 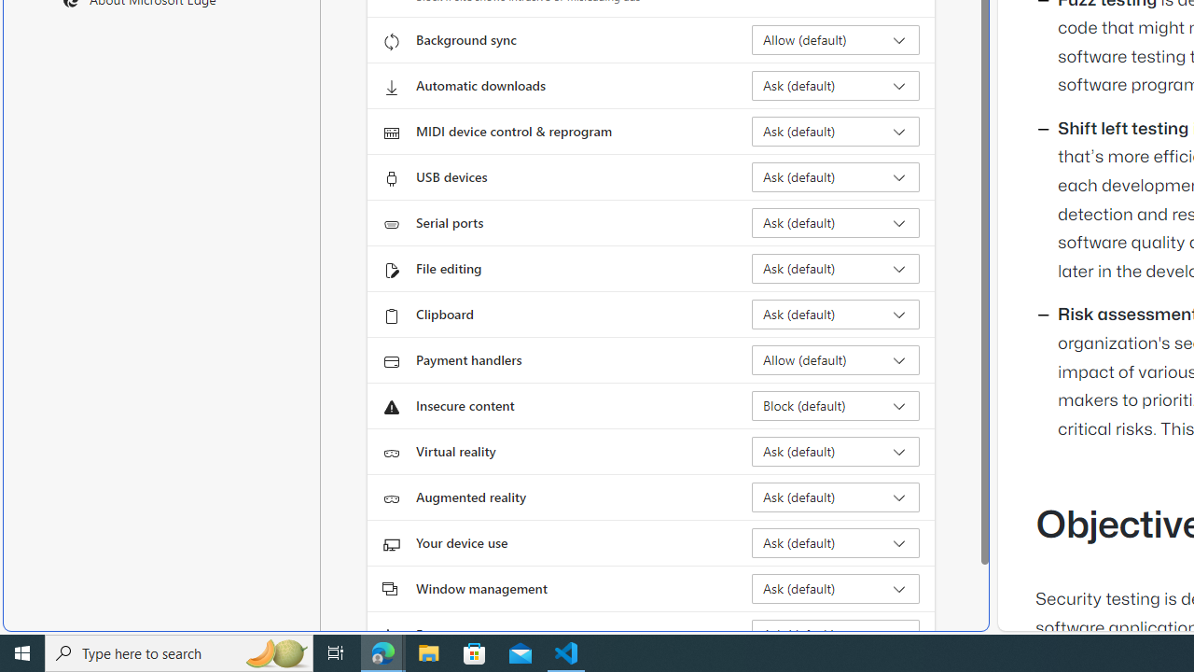 What do you see at coordinates (836, 86) in the screenshot?
I see `Automatic downloads Ask (default)` at bounding box center [836, 86].